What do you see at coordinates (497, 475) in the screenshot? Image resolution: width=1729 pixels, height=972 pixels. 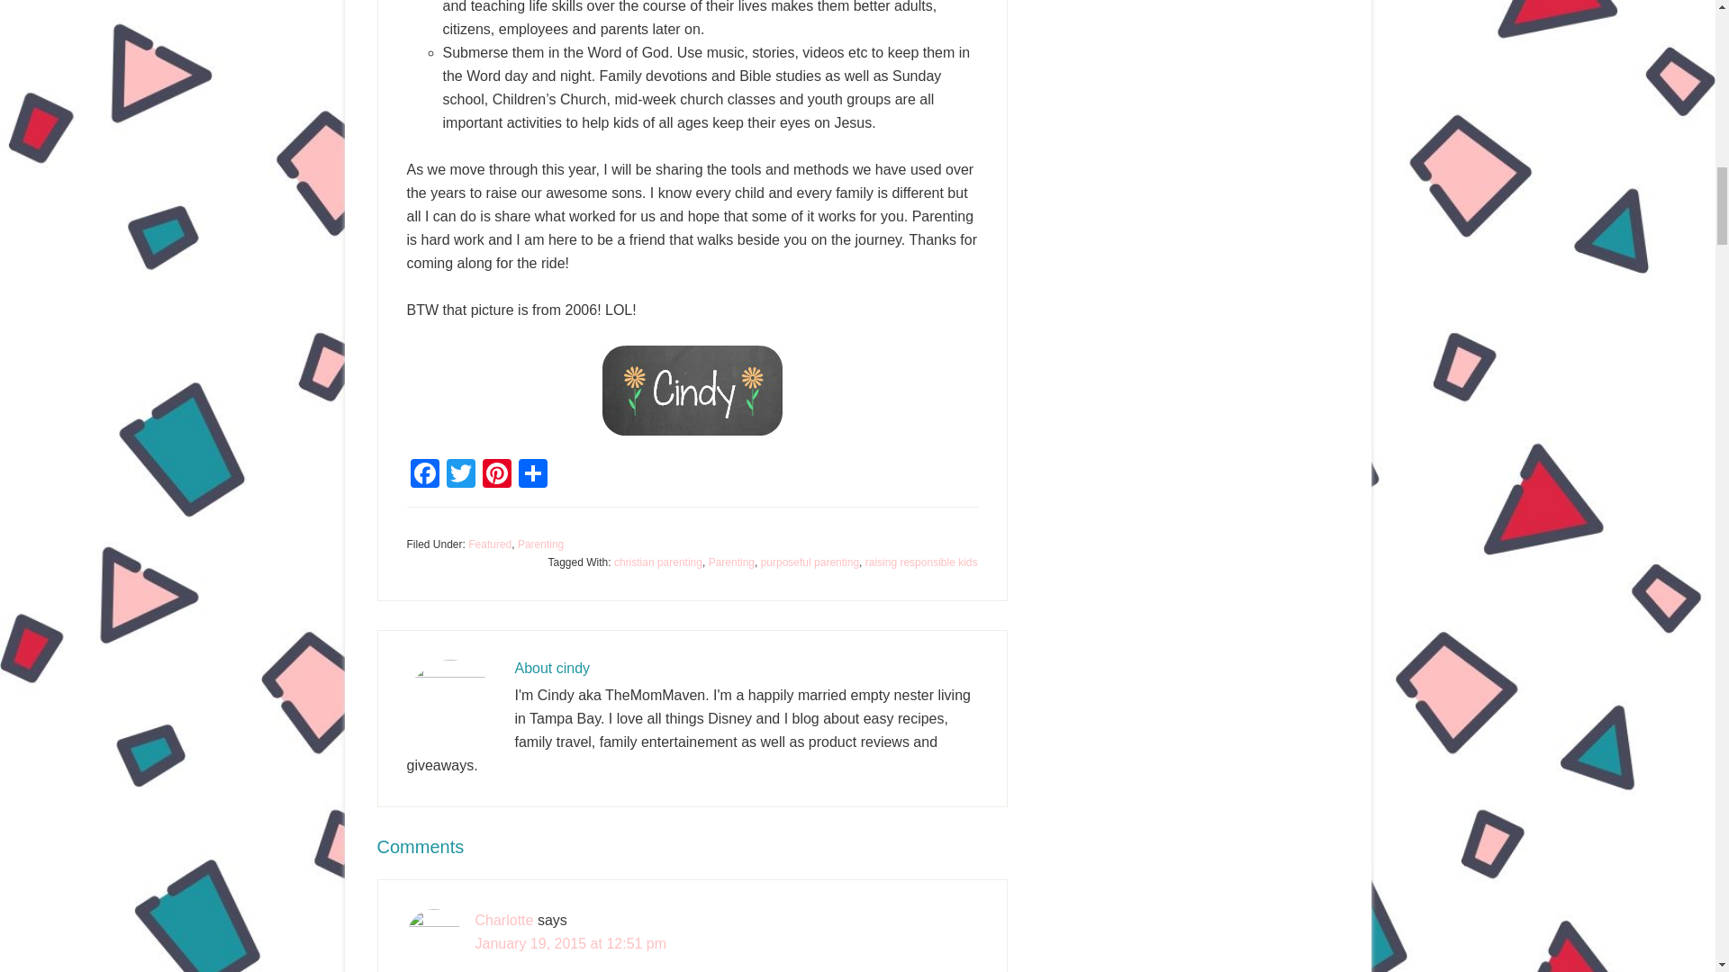 I see `Pinterest` at bounding box center [497, 475].